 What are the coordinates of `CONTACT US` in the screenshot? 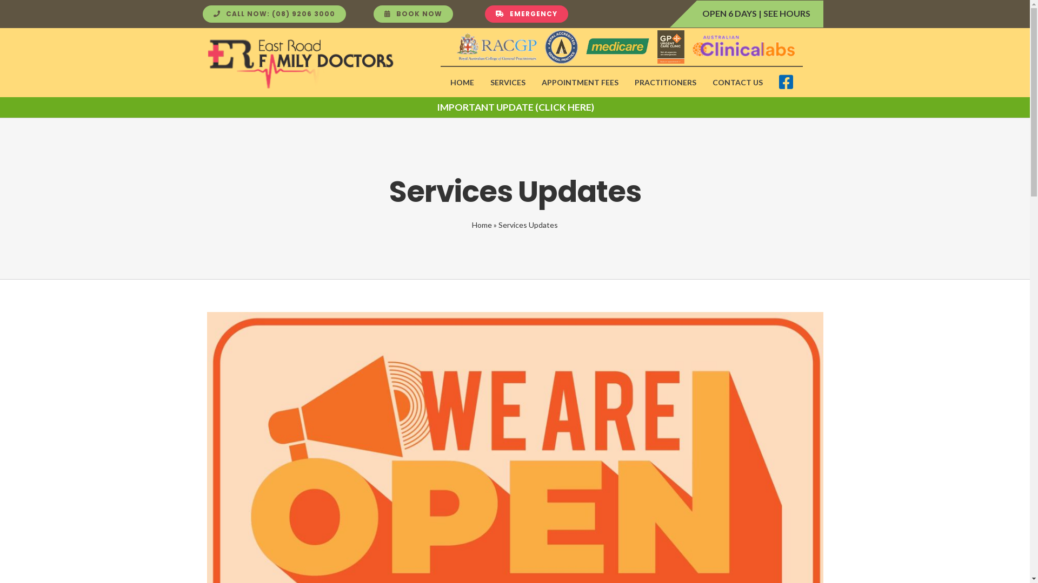 It's located at (737, 82).